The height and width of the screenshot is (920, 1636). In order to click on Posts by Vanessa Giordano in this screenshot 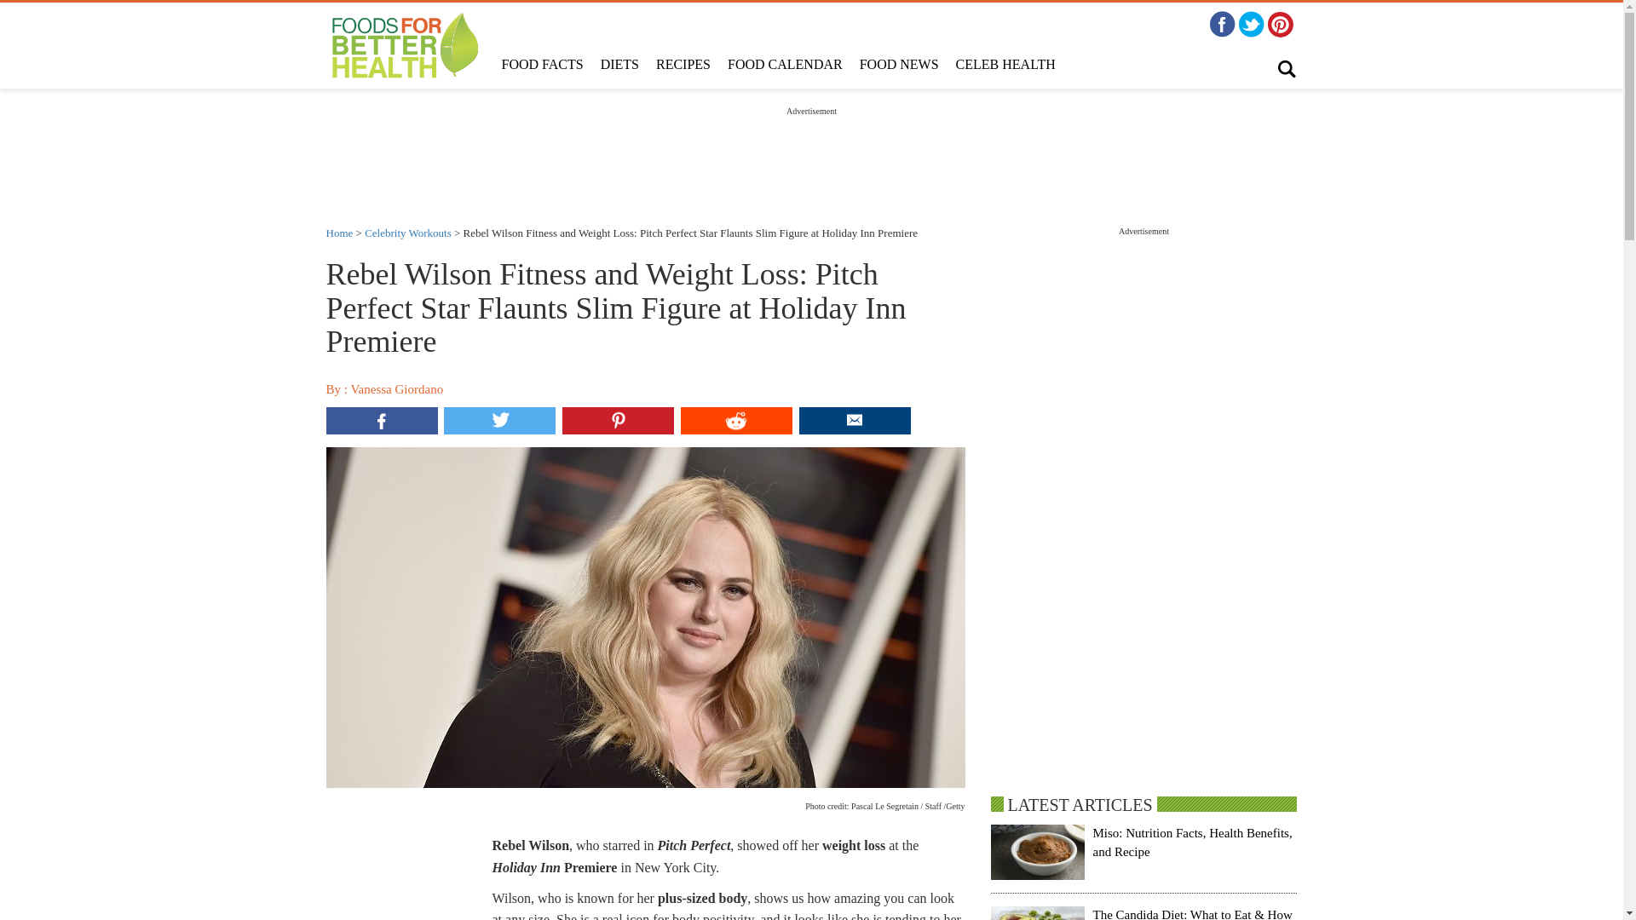, I will do `click(396, 389)`.